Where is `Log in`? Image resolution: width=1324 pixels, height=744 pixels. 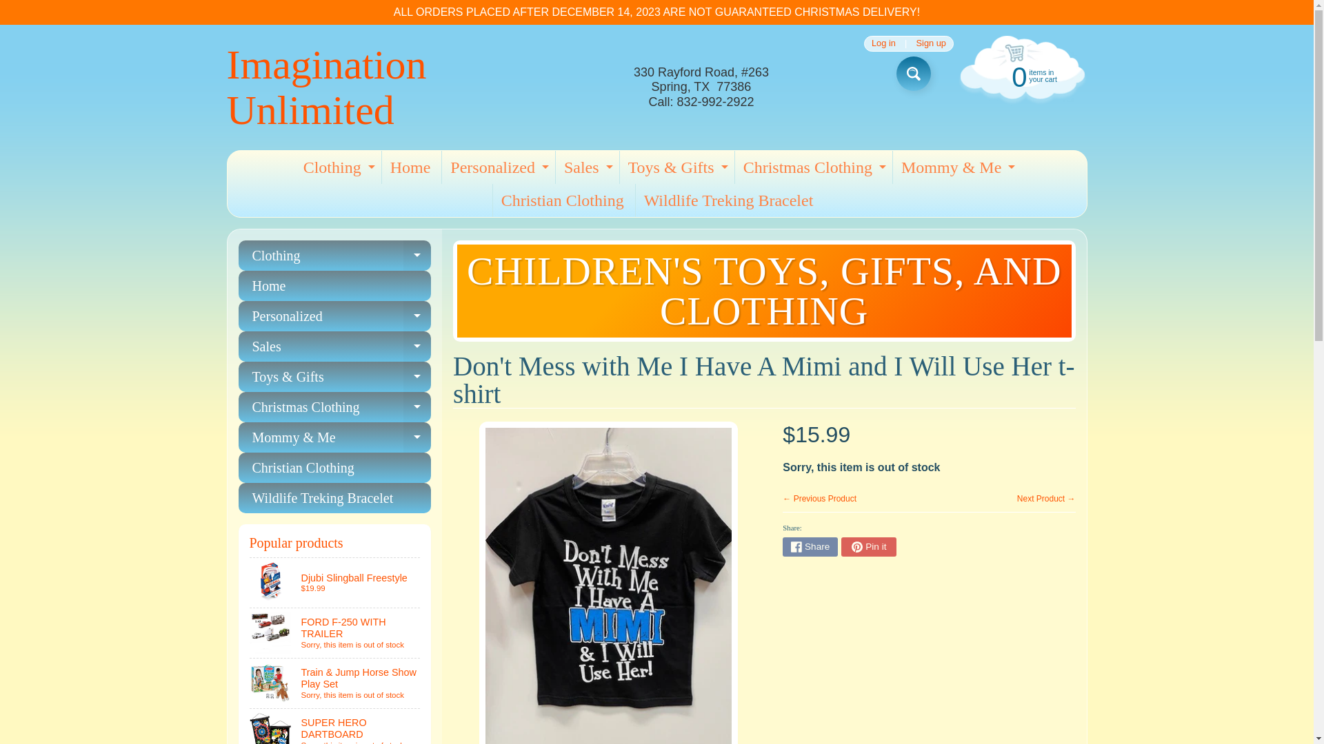
Log in is located at coordinates (883, 44).